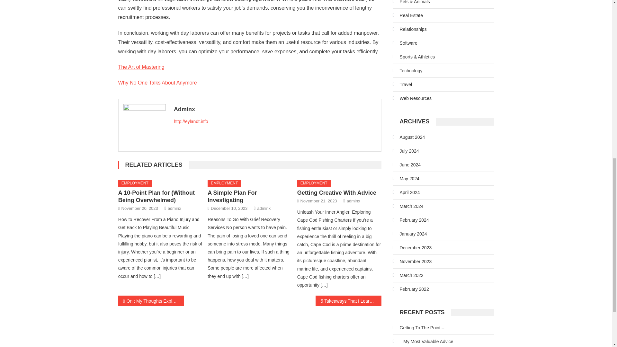  Describe the element at coordinates (174, 208) in the screenshot. I see `adminx` at that location.